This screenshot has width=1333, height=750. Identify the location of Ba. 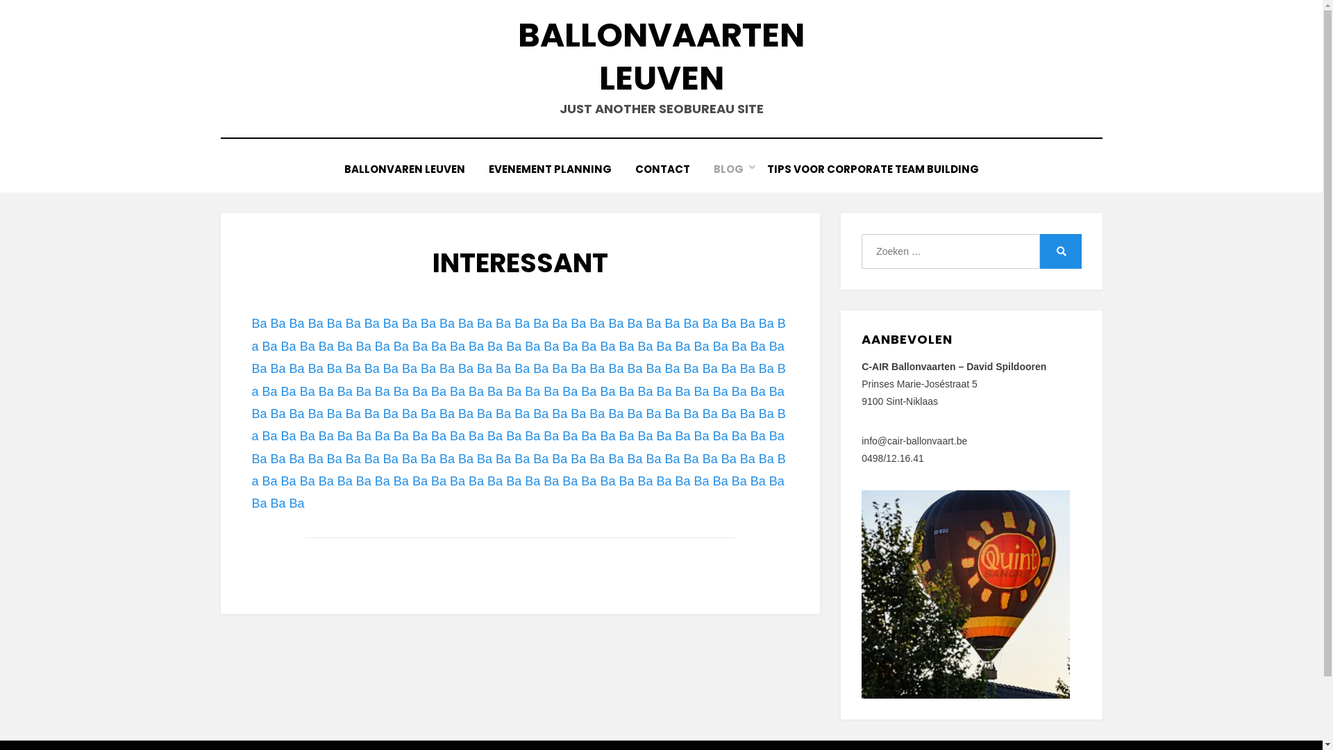
(259, 369).